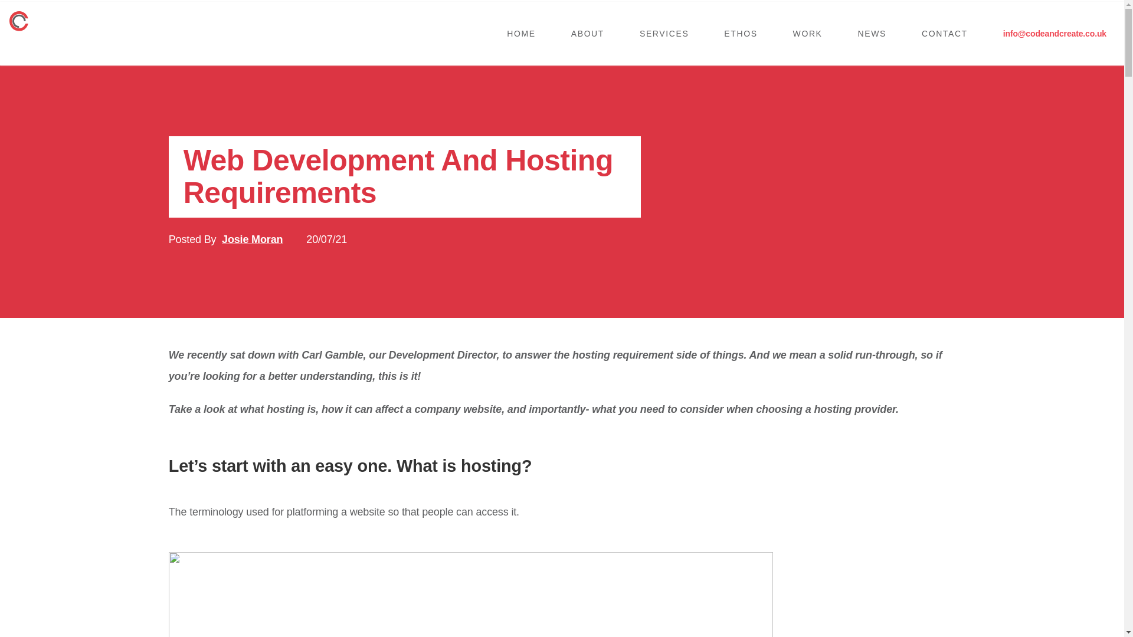  What do you see at coordinates (807, 33) in the screenshot?
I see `WORK` at bounding box center [807, 33].